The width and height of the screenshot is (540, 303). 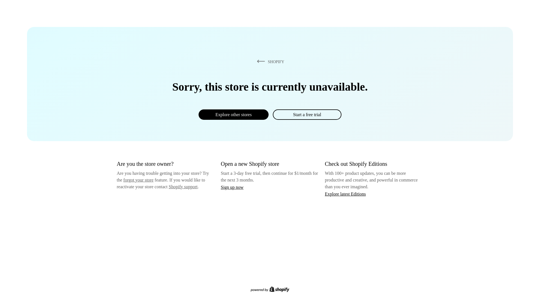 What do you see at coordinates (269, 61) in the screenshot?
I see `SHOPIFY` at bounding box center [269, 61].